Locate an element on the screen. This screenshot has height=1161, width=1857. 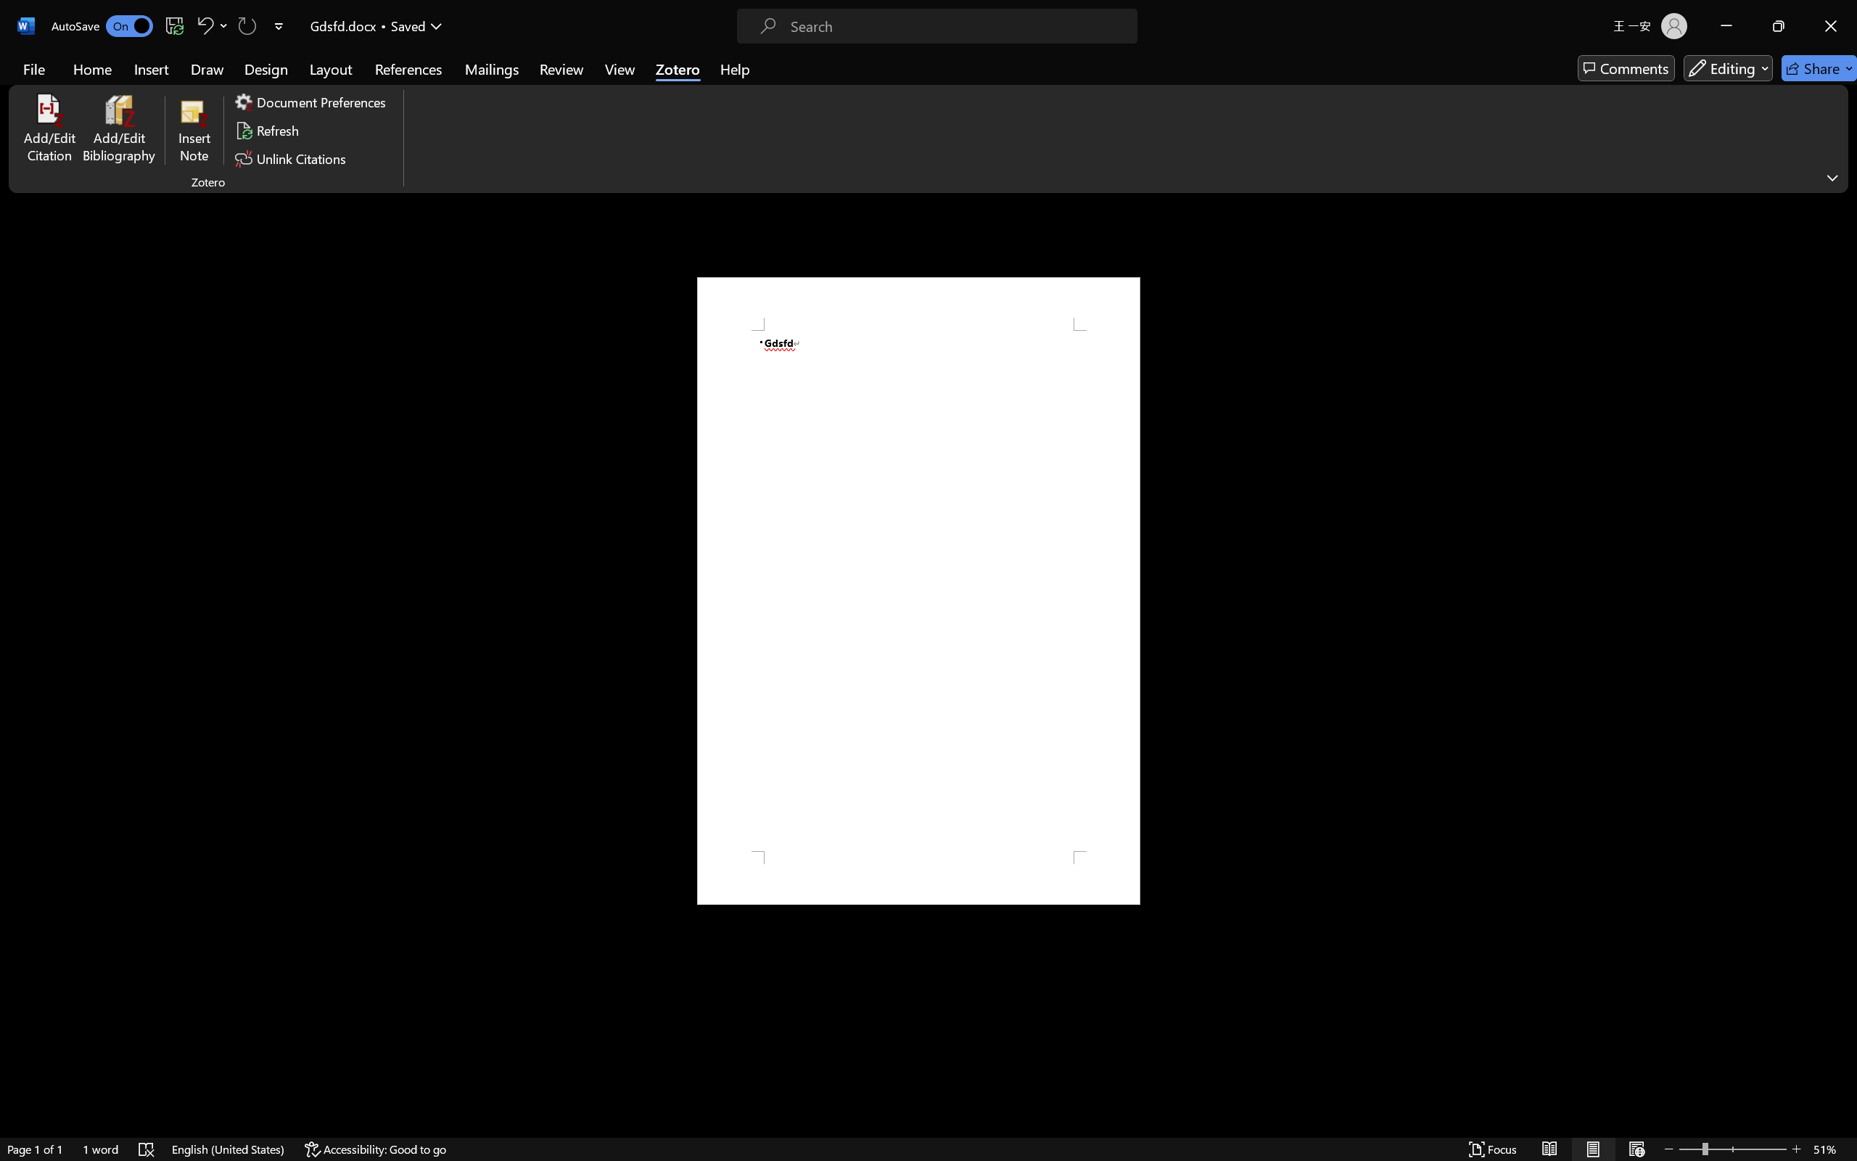
Categories is located at coordinates (734, 379).